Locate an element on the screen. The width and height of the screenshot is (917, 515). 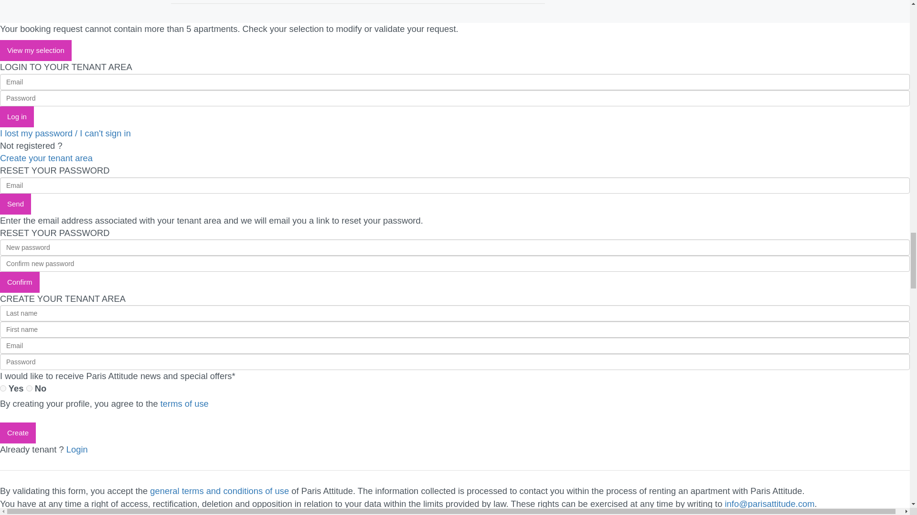
Log in is located at coordinates (17, 116).